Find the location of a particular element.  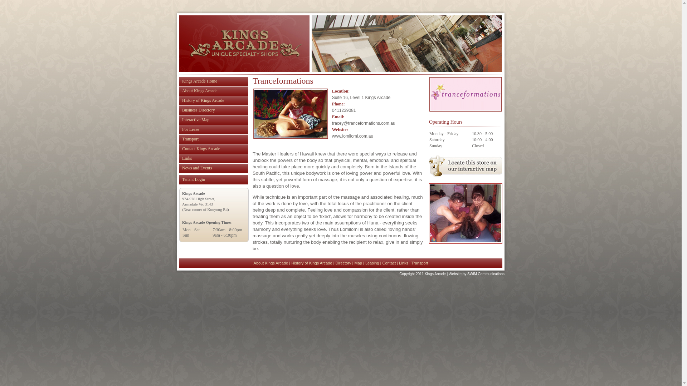

Tenant Login is located at coordinates (214, 179).